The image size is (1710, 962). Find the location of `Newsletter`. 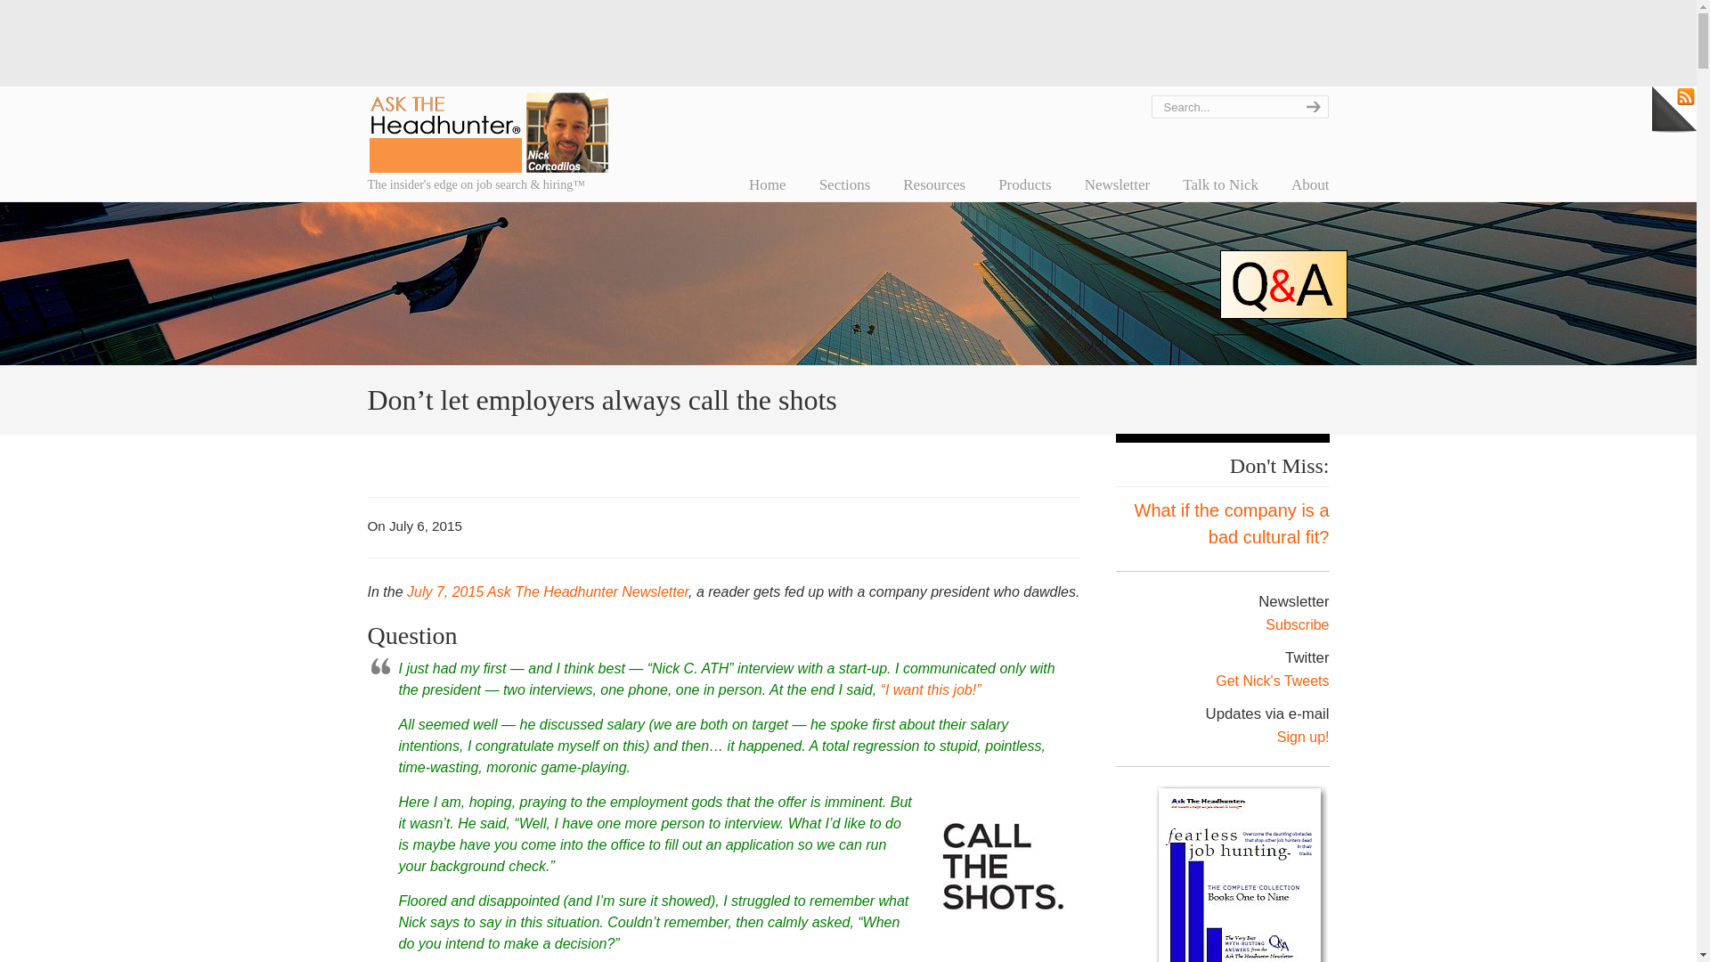

Newsletter is located at coordinates (1117, 184).